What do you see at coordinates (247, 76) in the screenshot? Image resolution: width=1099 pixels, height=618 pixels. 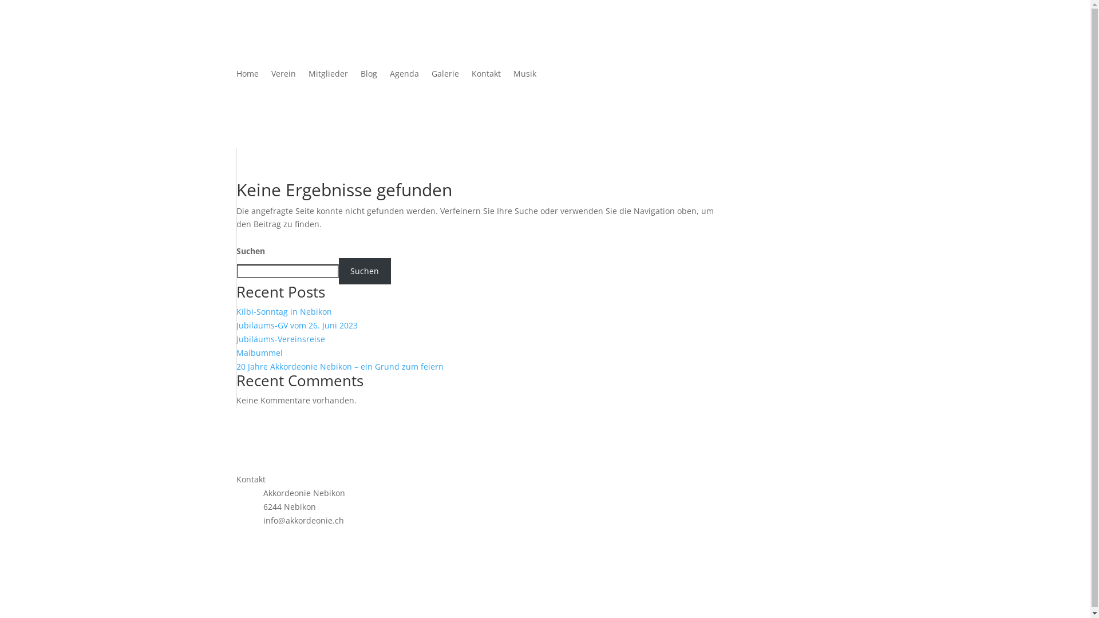 I see `Home` at bounding box center [247, 76].